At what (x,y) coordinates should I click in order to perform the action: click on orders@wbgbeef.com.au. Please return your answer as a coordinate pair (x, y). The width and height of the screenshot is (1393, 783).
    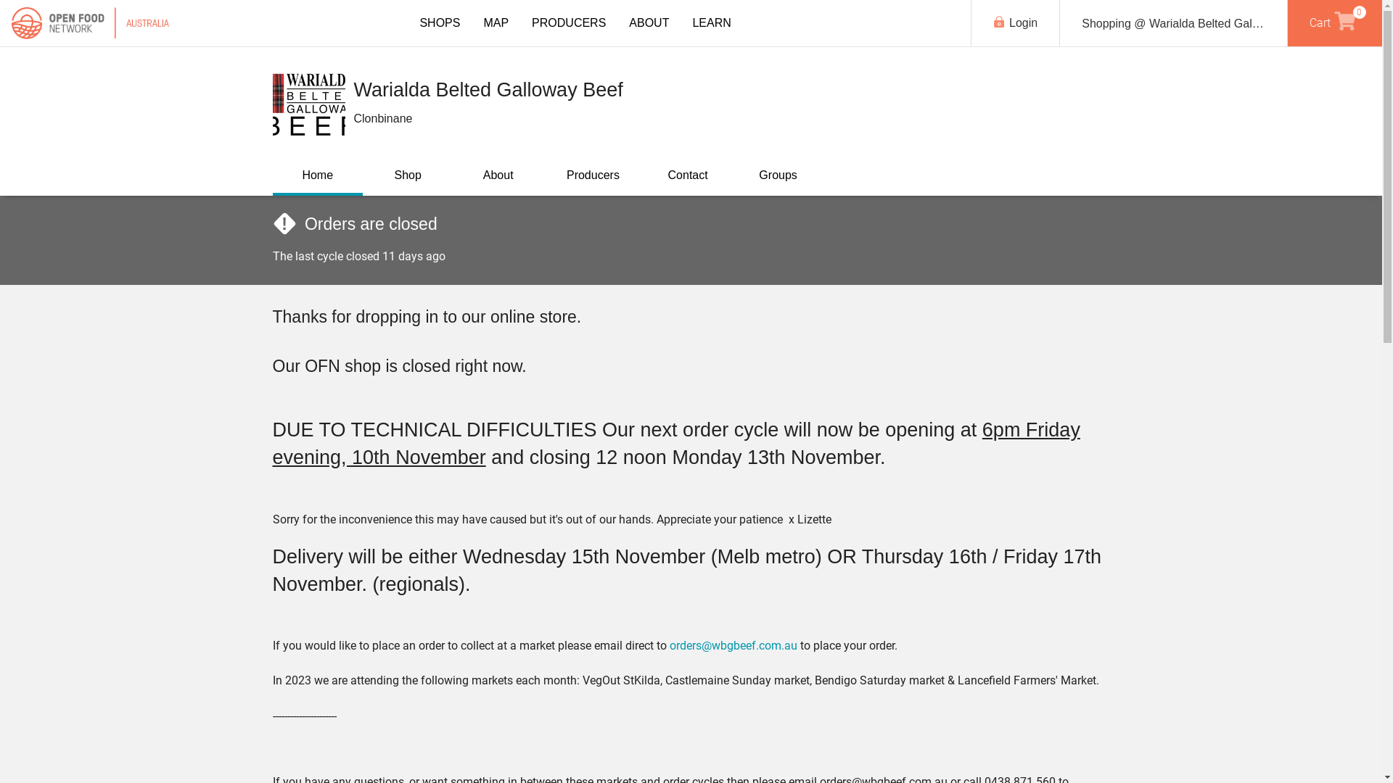
    Looking at the image, I should click on (733, 645).